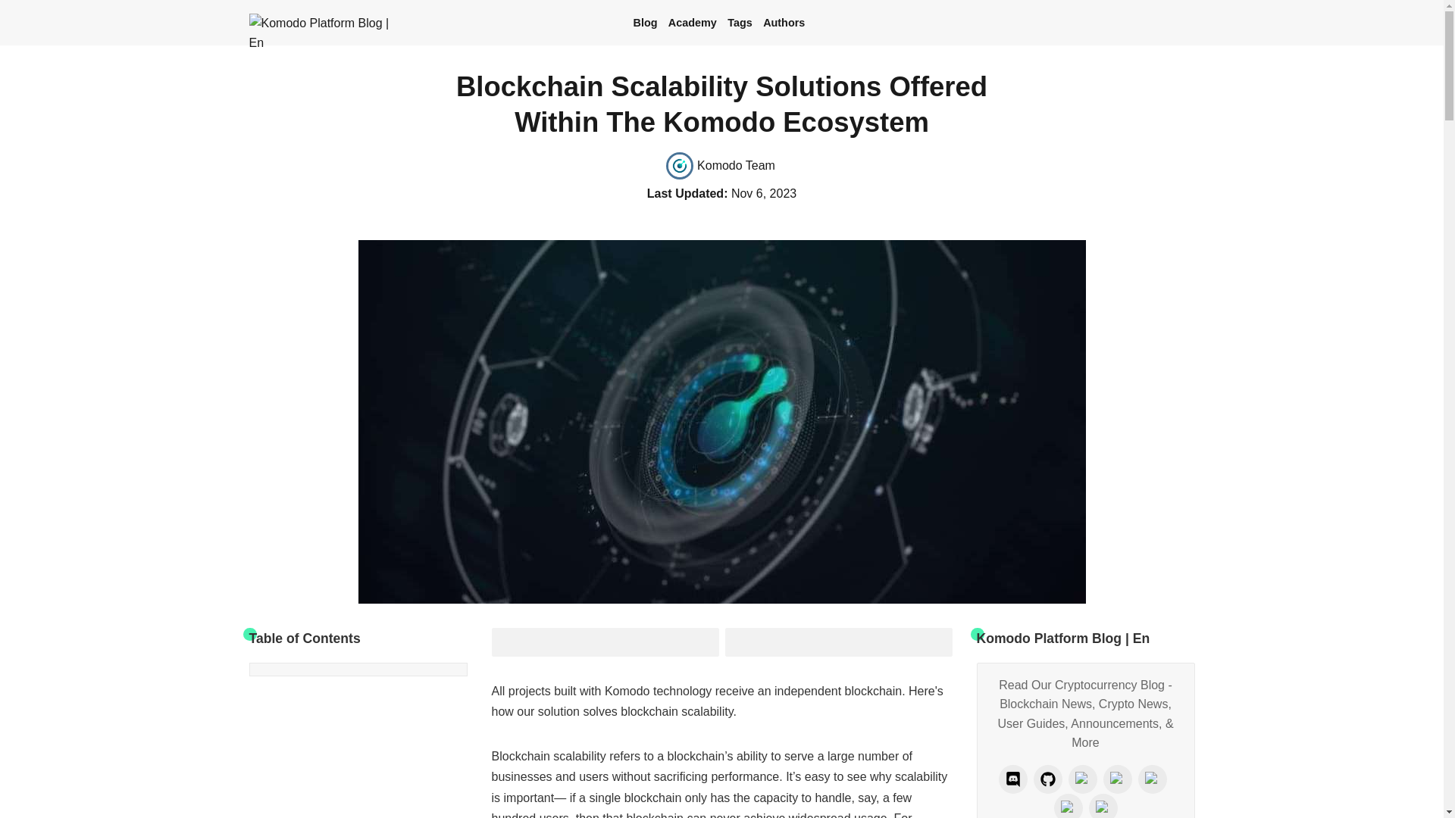 This screenshot has height=818, width=1455. What do you see at coordinates (740, 23) in the screenshot?
I see `Blog` at bounding box center [740, 23].